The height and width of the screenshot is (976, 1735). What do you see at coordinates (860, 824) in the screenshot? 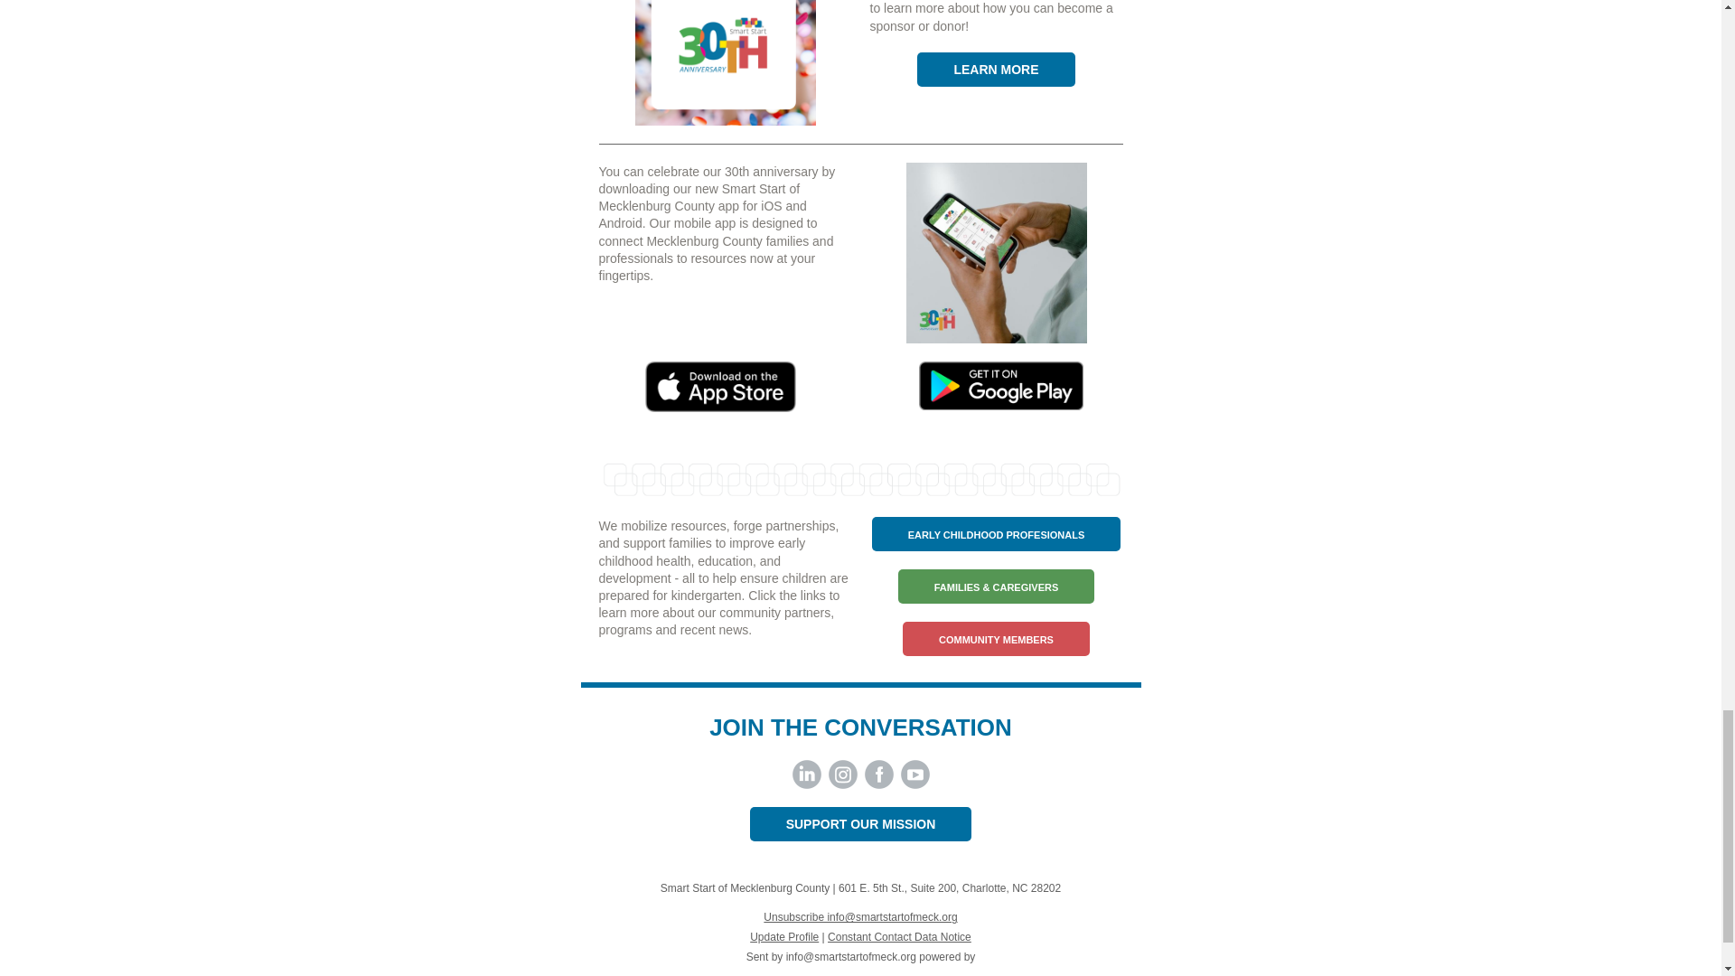
I see `SUPPORT OUR MISSION` at bounding box center [860, 824].